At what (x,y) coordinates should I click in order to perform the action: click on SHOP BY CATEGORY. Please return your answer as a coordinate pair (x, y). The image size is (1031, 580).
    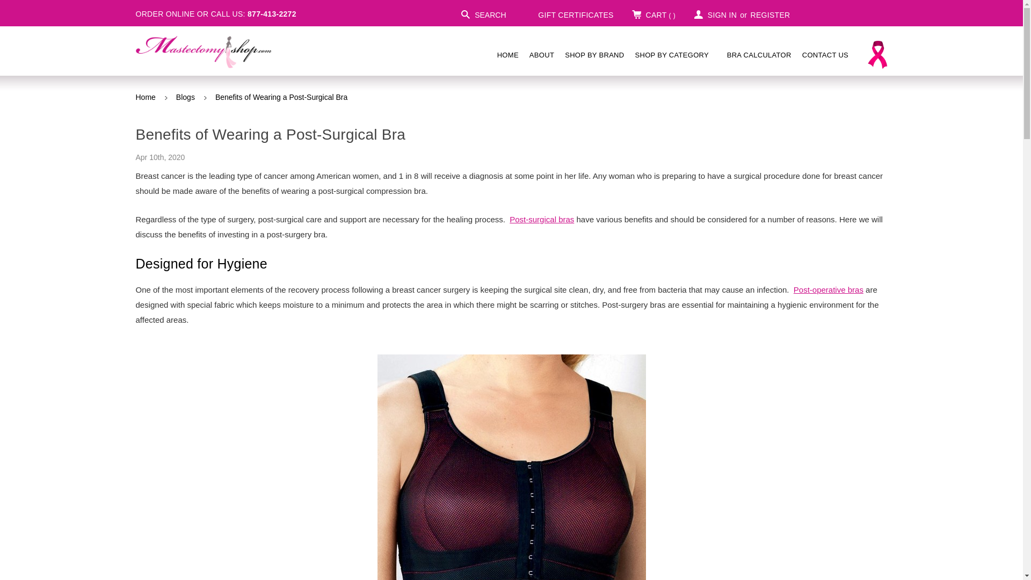
    Looking at the image, I should click on (676, 55).